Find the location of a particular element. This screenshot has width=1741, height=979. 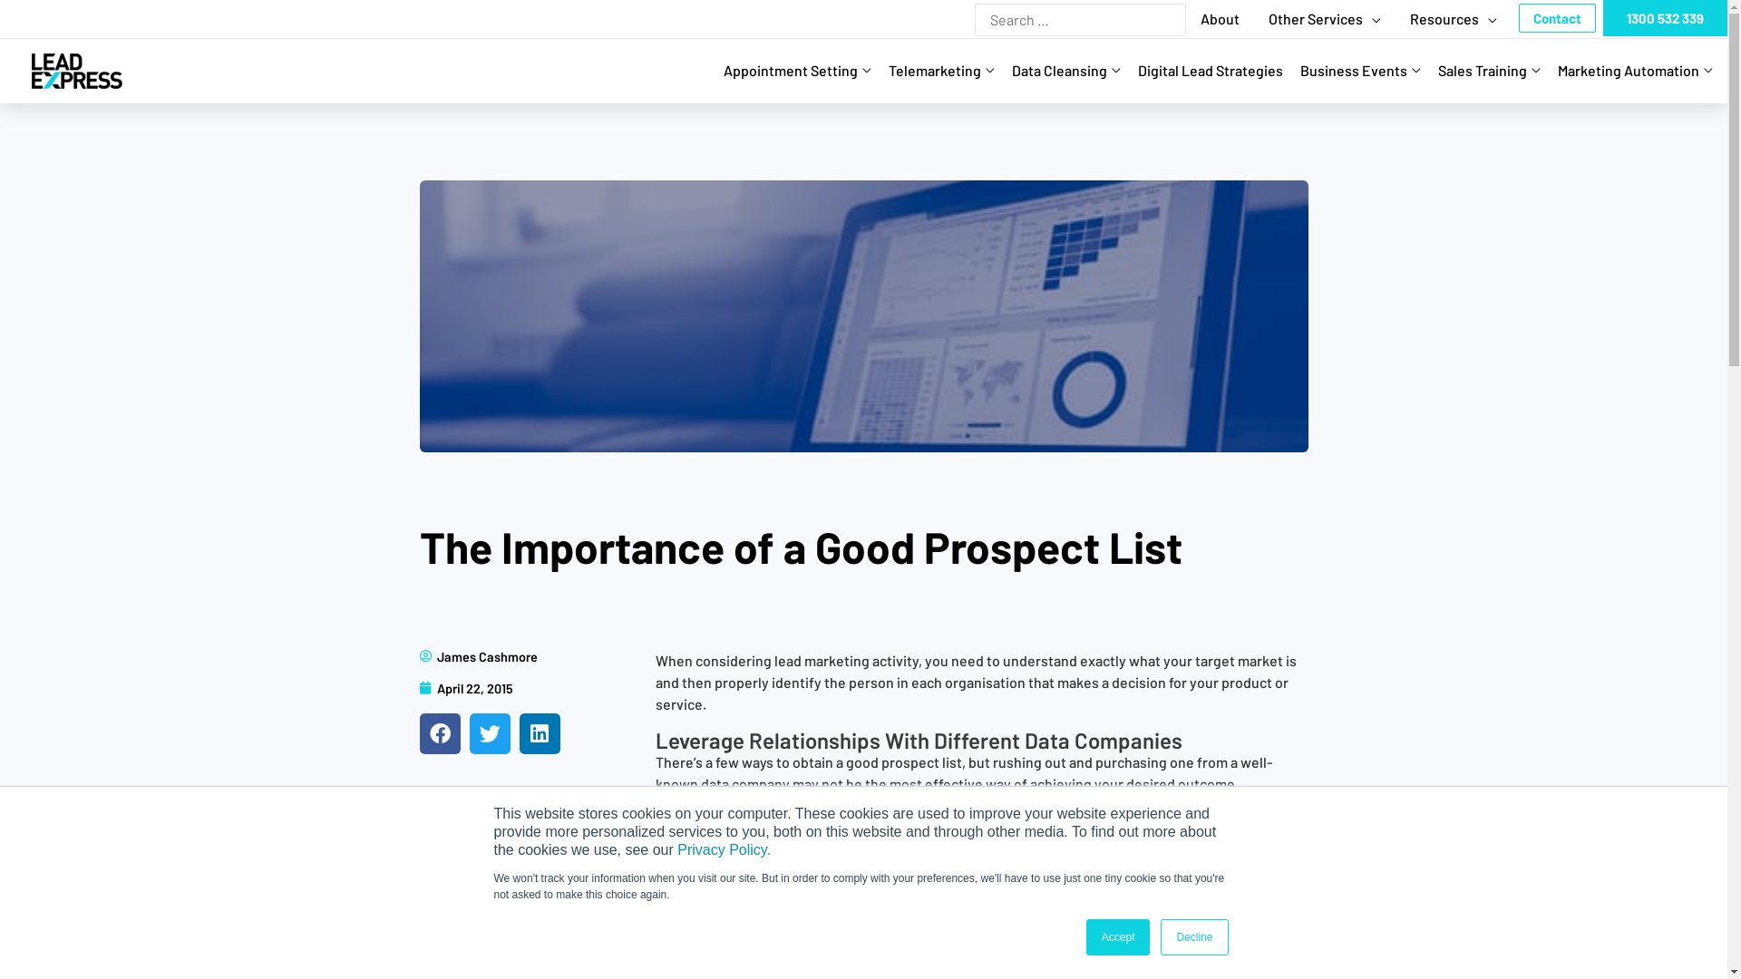

James Cashmore is located at coordinates (478, 656).